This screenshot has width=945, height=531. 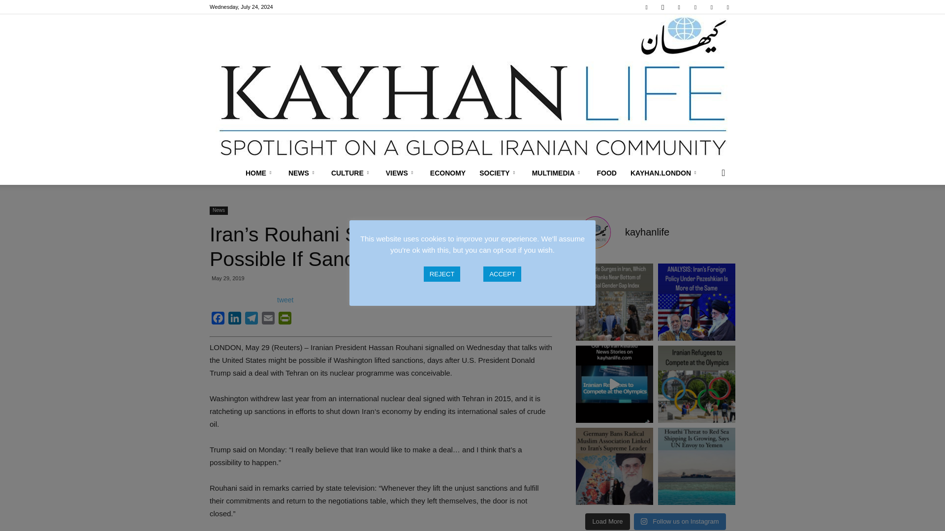 I want to click on Instagram, so click(x=662, y=7).